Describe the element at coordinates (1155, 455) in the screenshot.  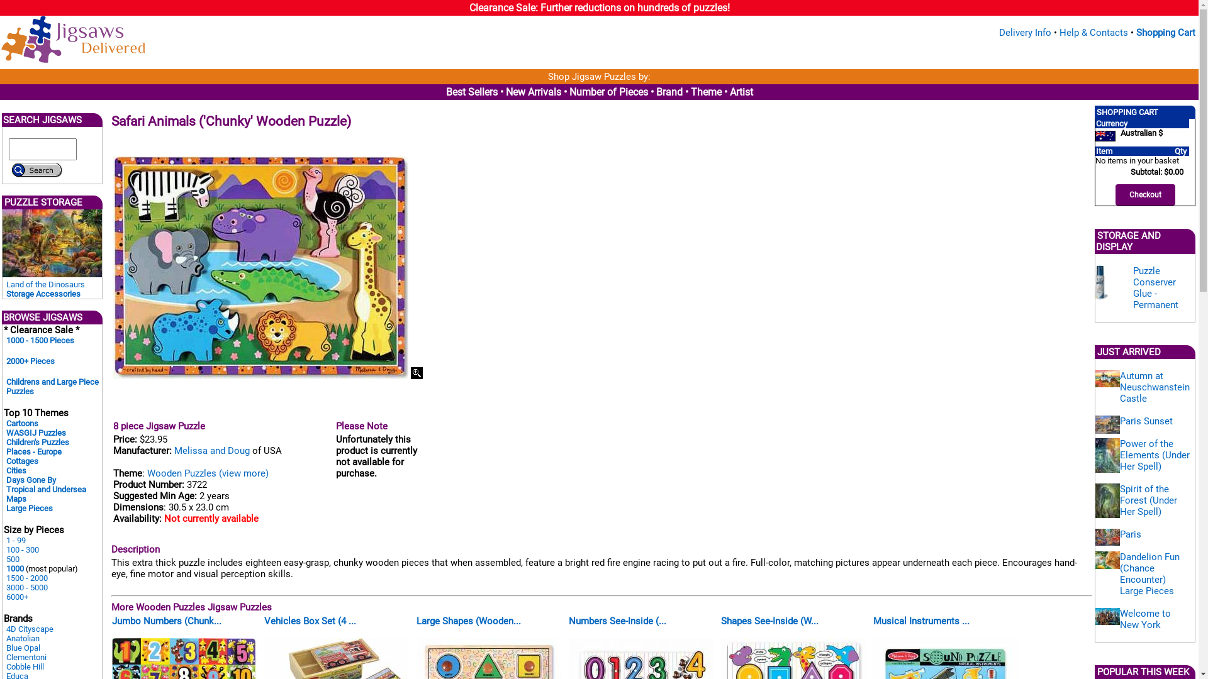
I see `Power of the Elements (Under Her Spell)` at that location.